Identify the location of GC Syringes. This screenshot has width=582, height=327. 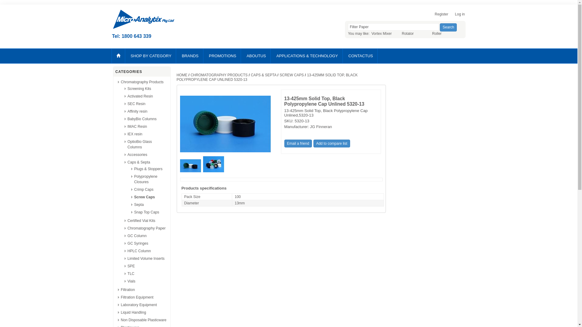
(138, 243).